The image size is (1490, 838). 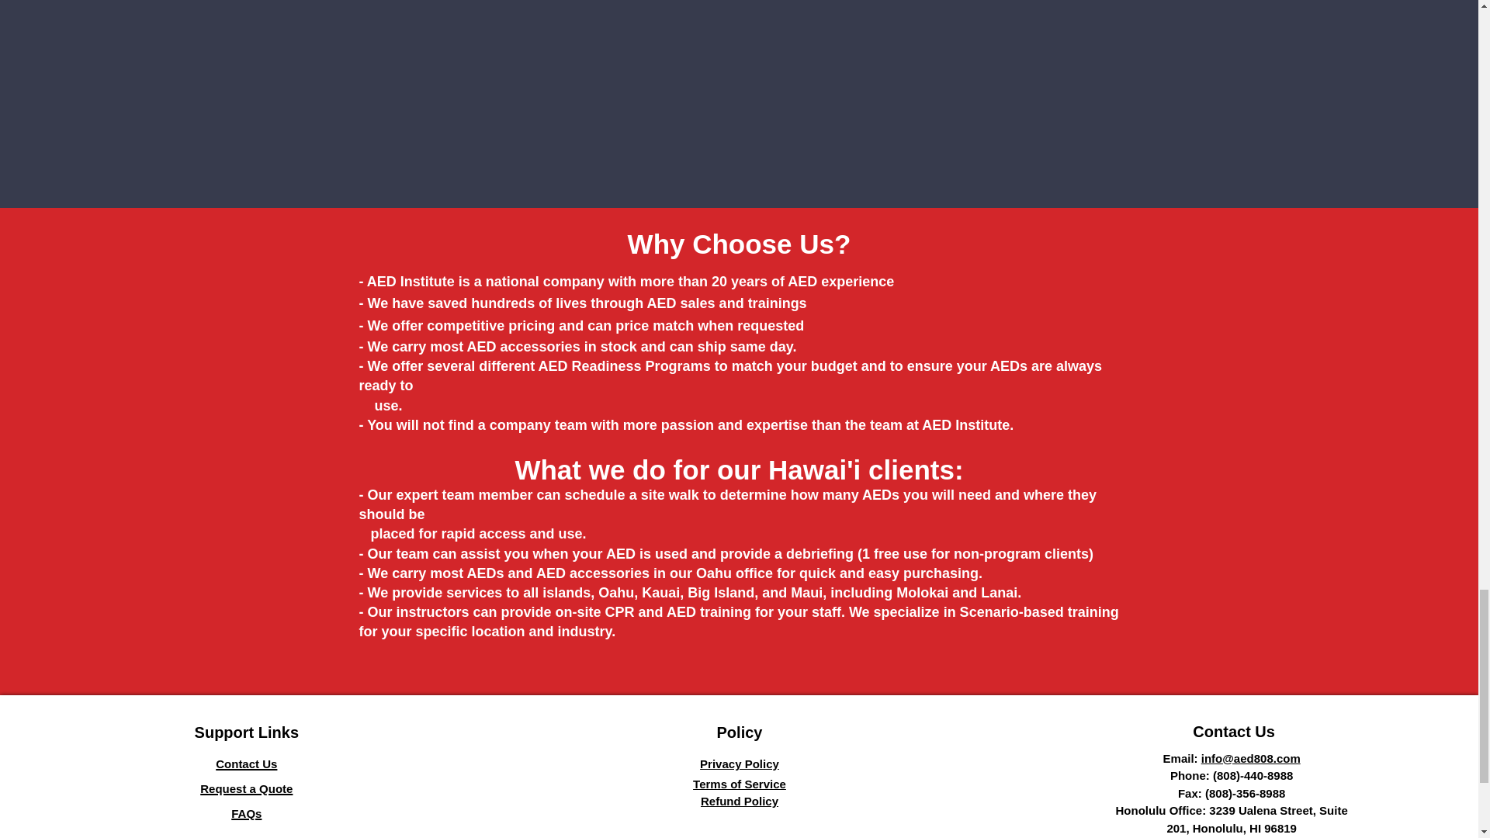 What do you see at coordinates (247, 762) in the screenshot?
I see `Contact Us` at bounding box center [247, 762].